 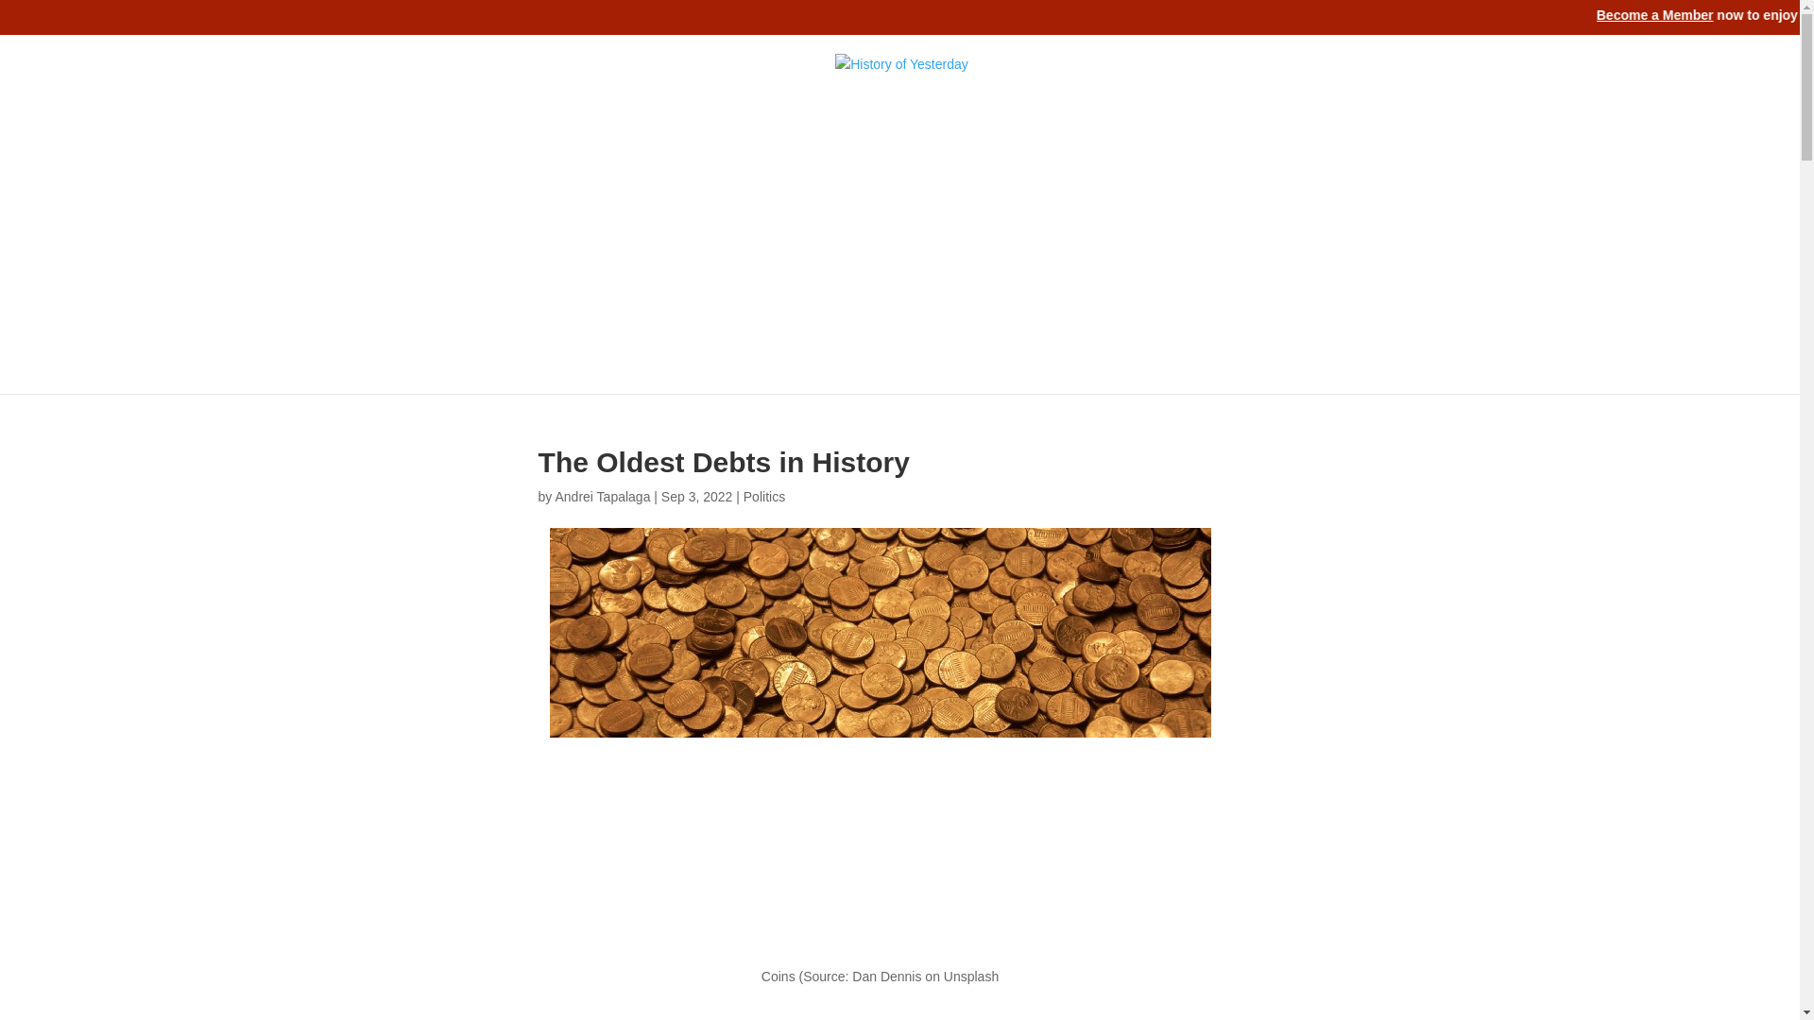 What do you see at coordinates (499, 325) in the screenshot?
I see `About Us` at bounding box center [499, 325].